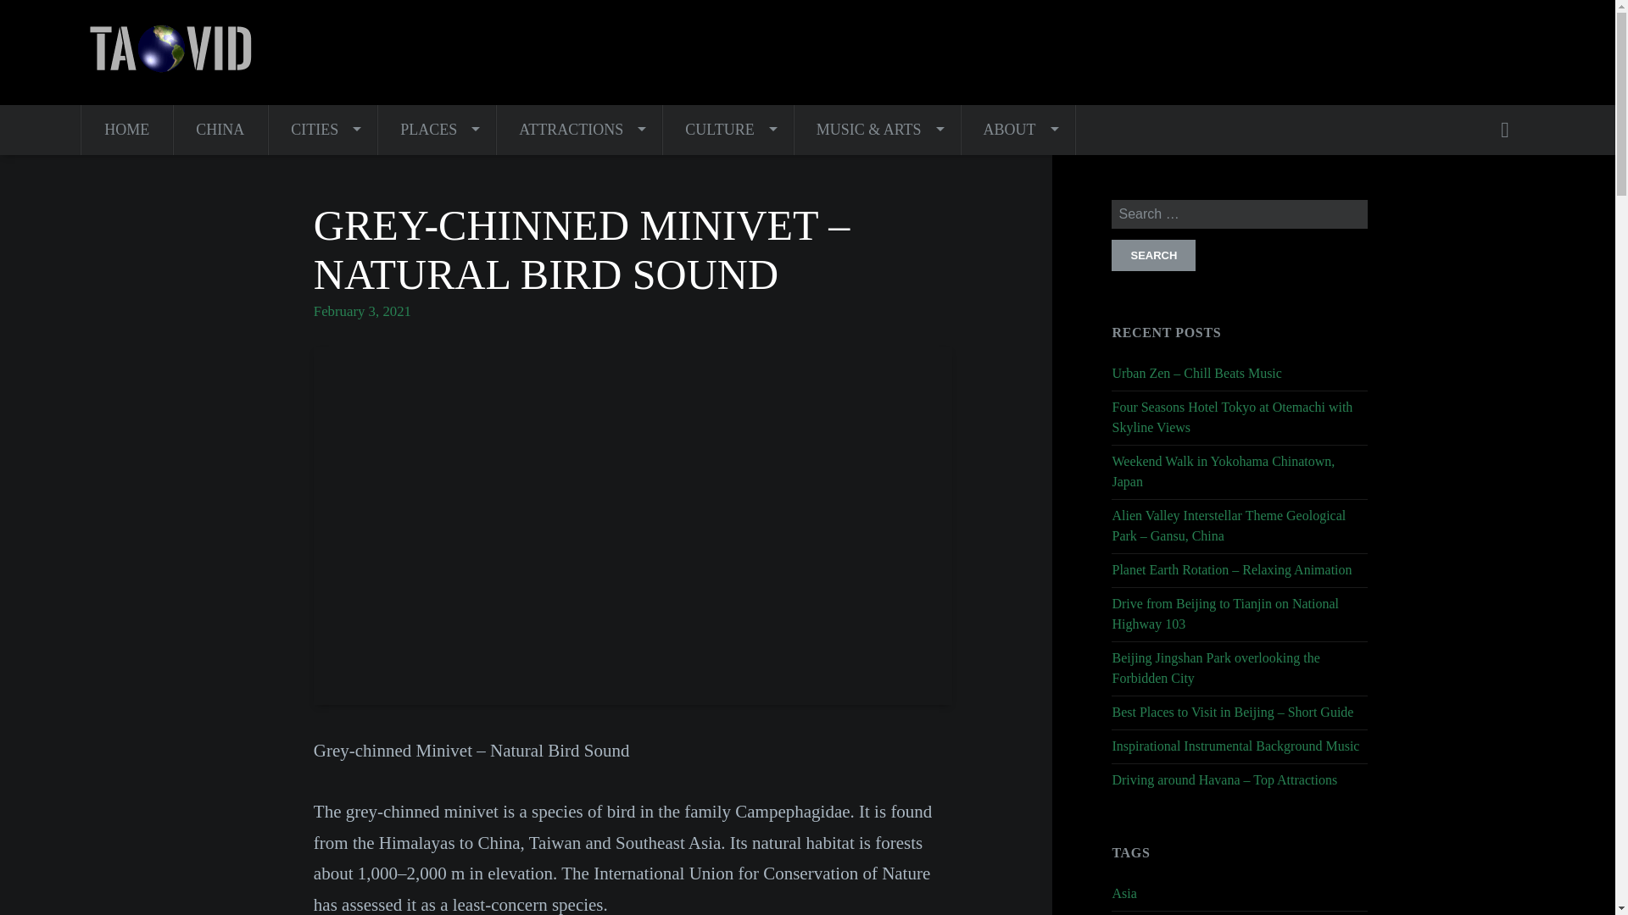 This screenshot has height=915, width=1628. What do you see at coordinates (436, 130) in the screenshot?
I see `PLACES` at bounding box center [436, 130].